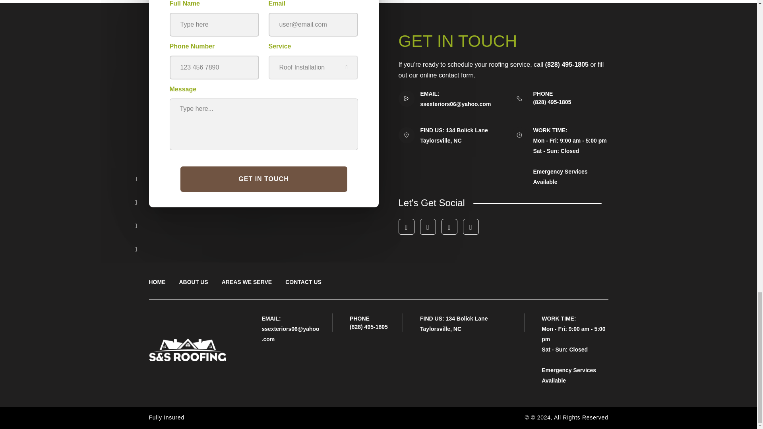  What do you see at coordinates (313, 67) in the screenshot?
I see `Roof Installation` at bounding box center [313, 67].